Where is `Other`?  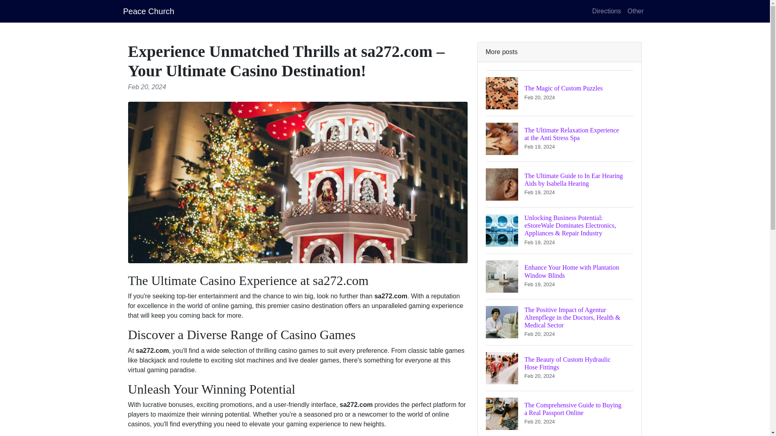 Other is located at coordinates (559, 368).